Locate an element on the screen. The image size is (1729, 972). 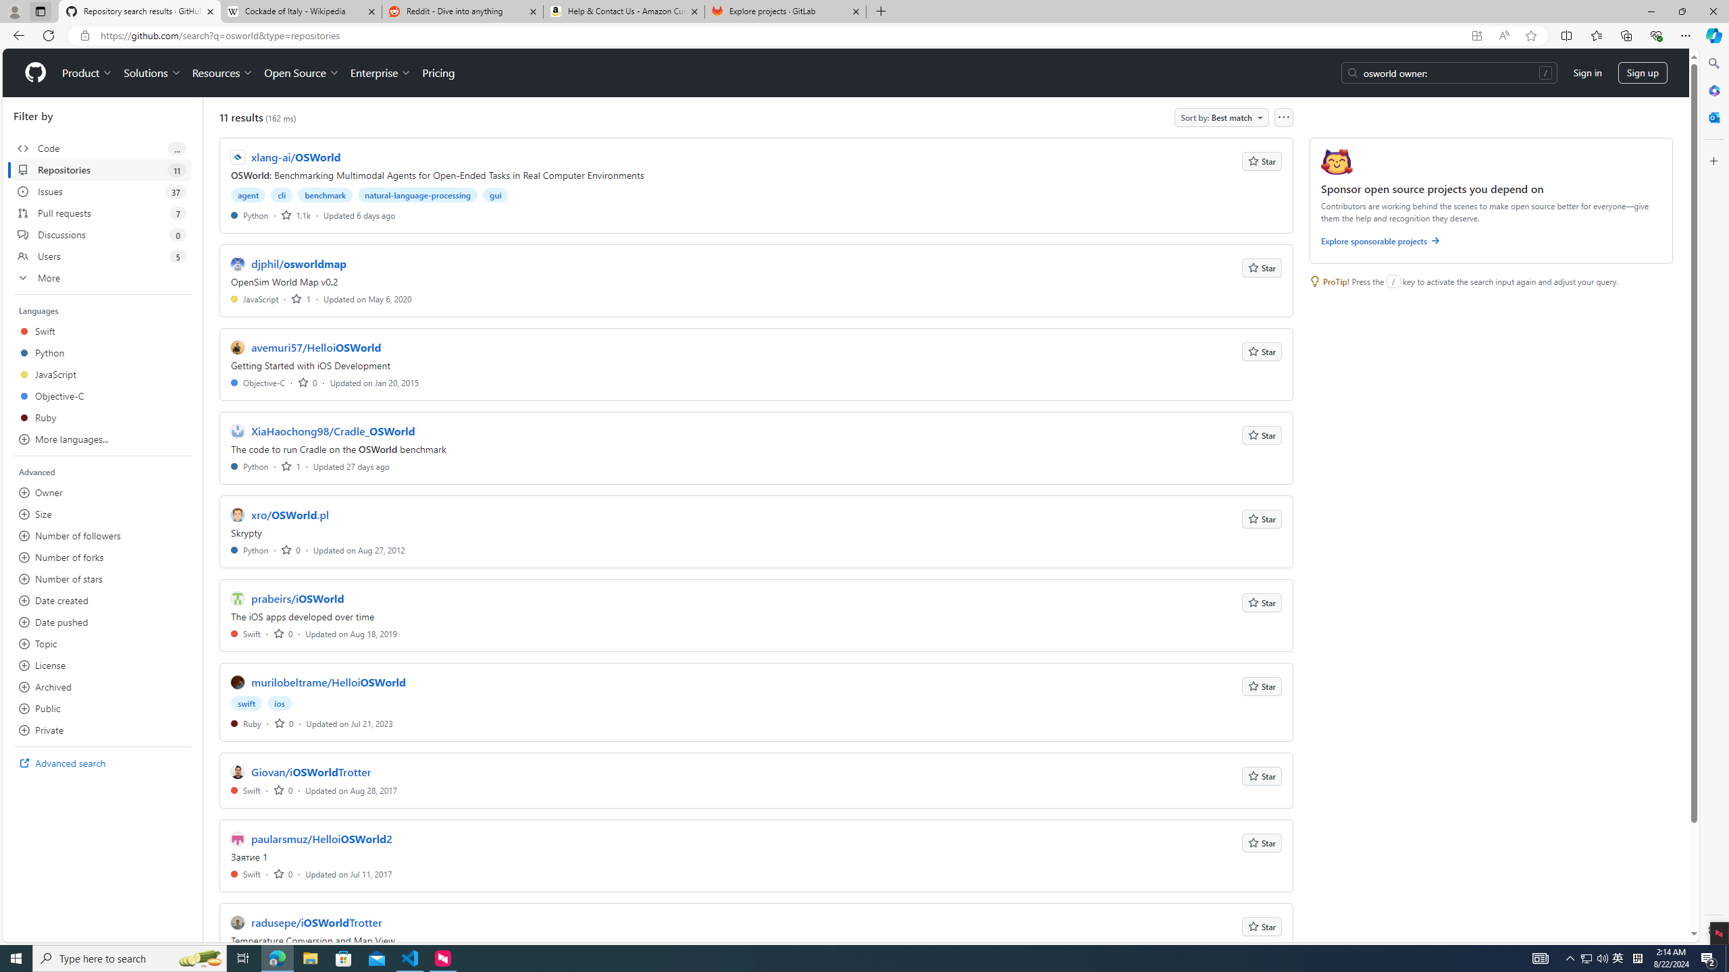
Cockade of Italy - Wikipedia is located at coordinates (301, 11).